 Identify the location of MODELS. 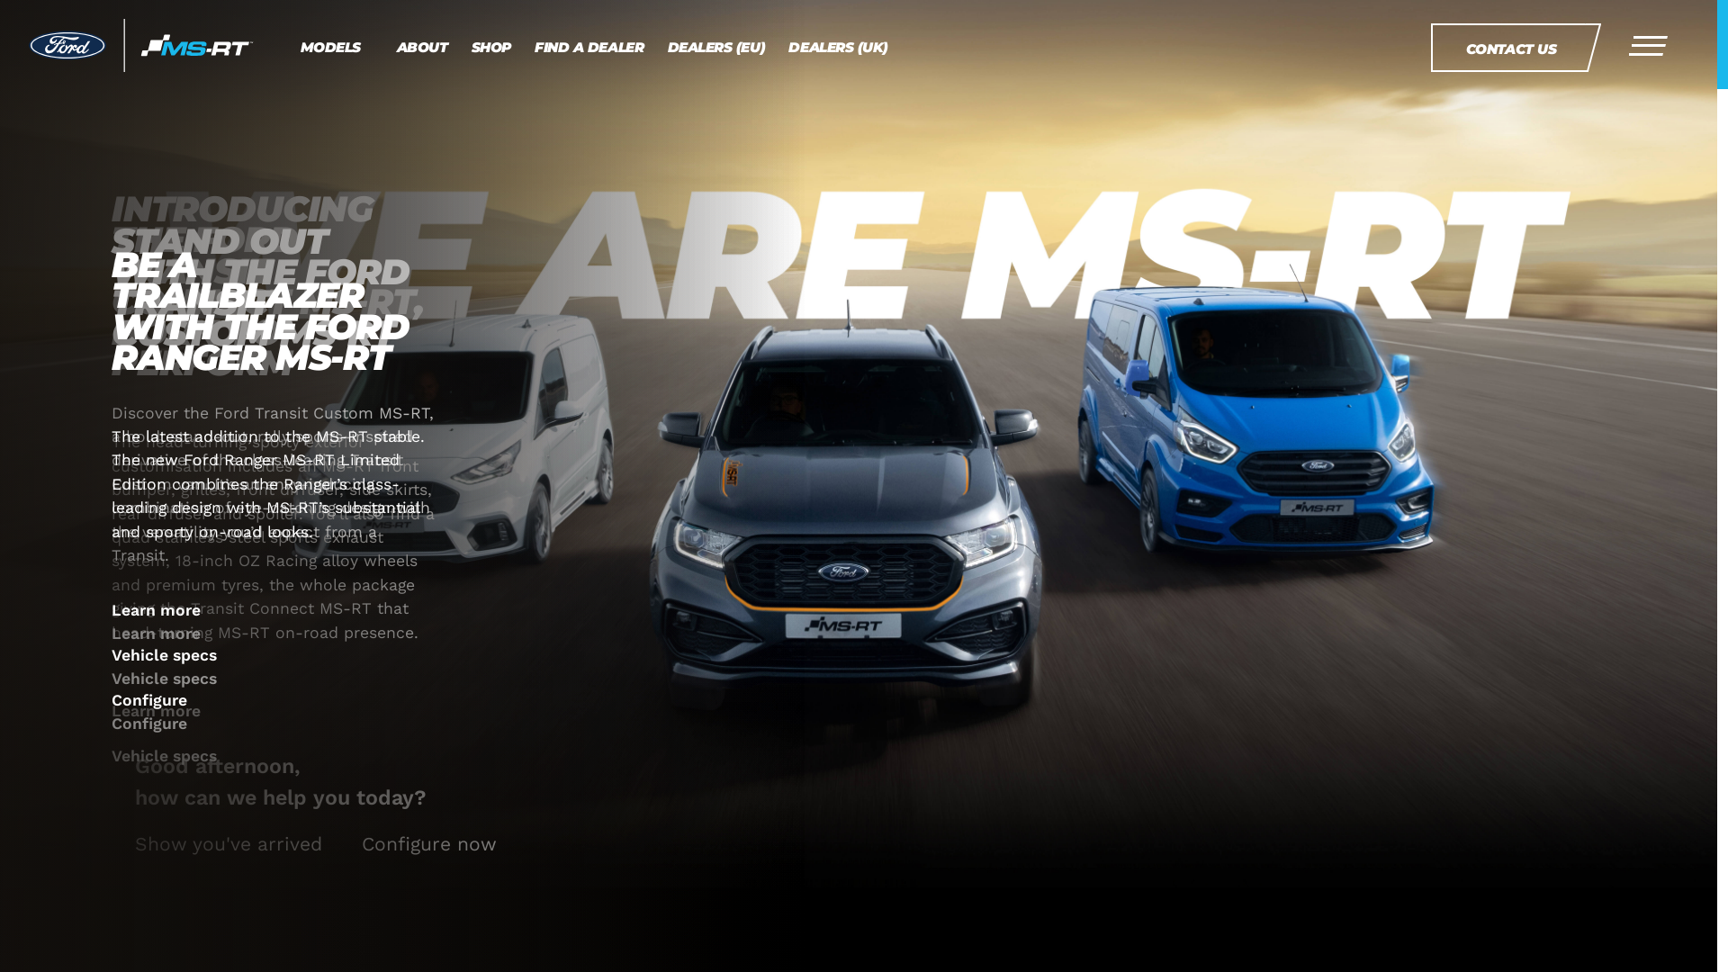
(330, 48).